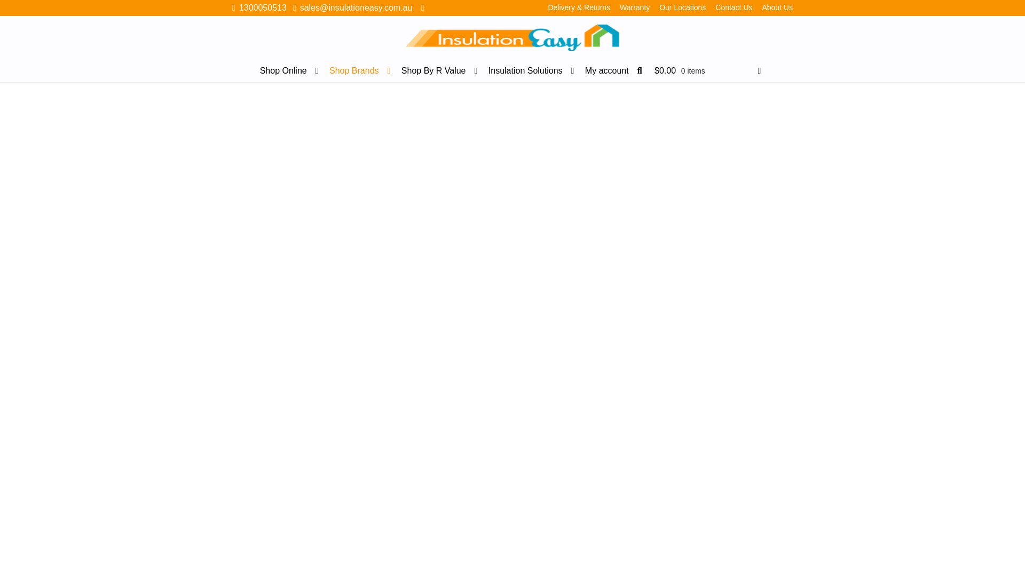 The image size is (1025, 576). I want to click on Our Locations, so click(682, 7).